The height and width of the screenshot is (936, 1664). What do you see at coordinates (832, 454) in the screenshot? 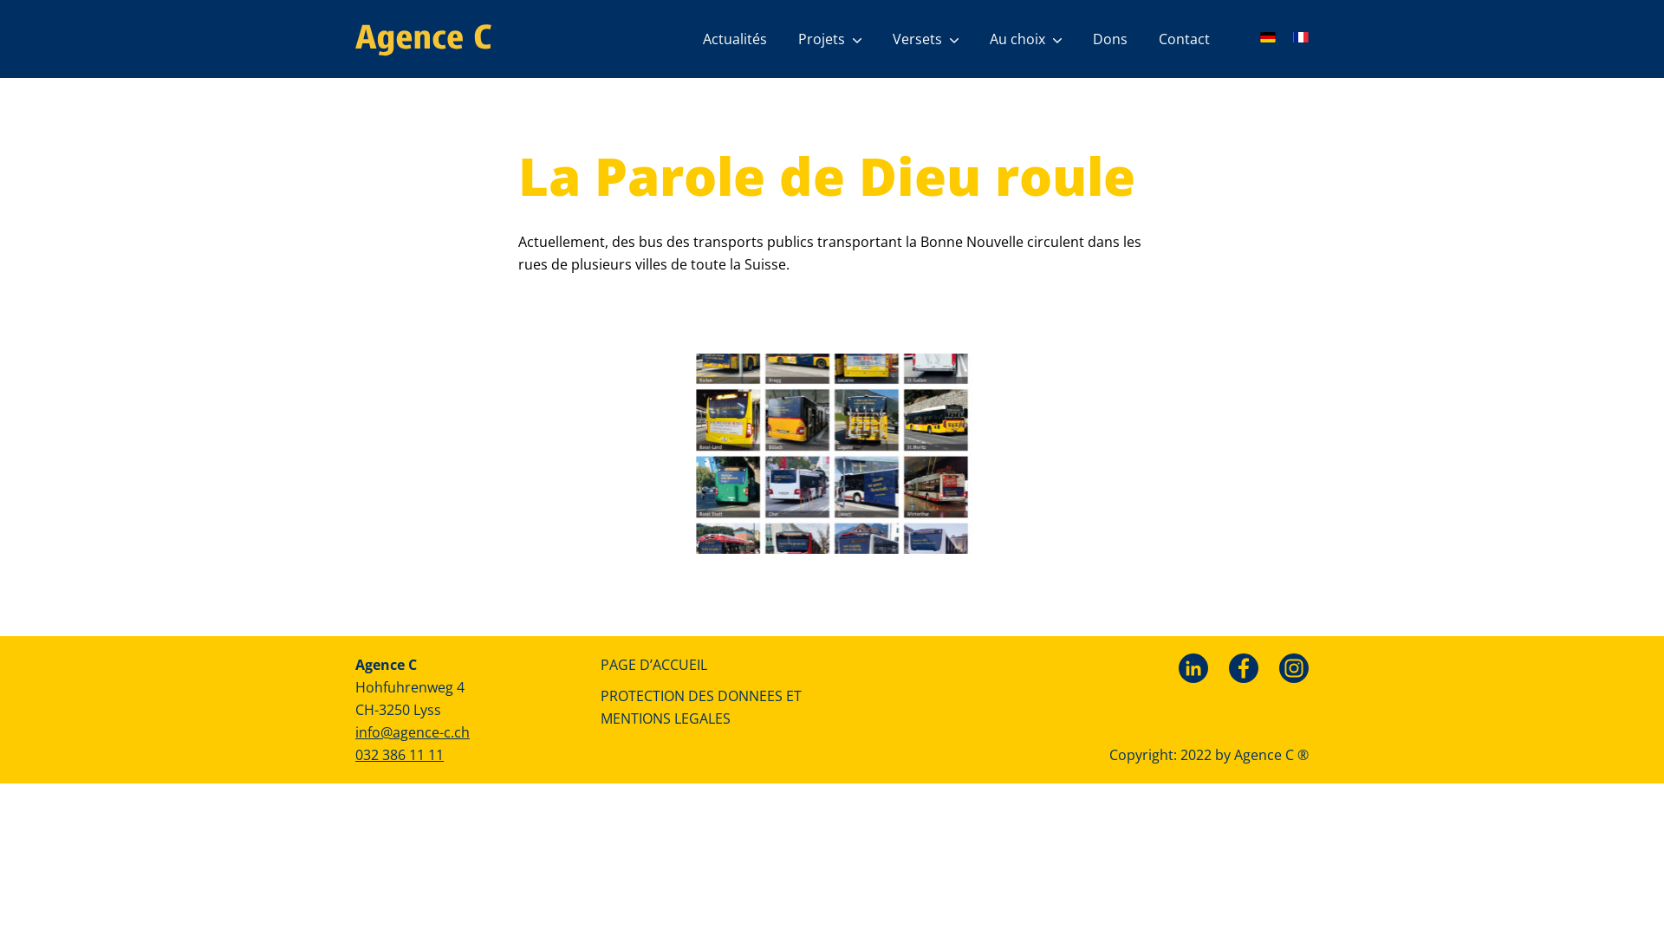
I see `Buswerbung-Plakat-A2_4WEB` at bounding box center [832, 454].